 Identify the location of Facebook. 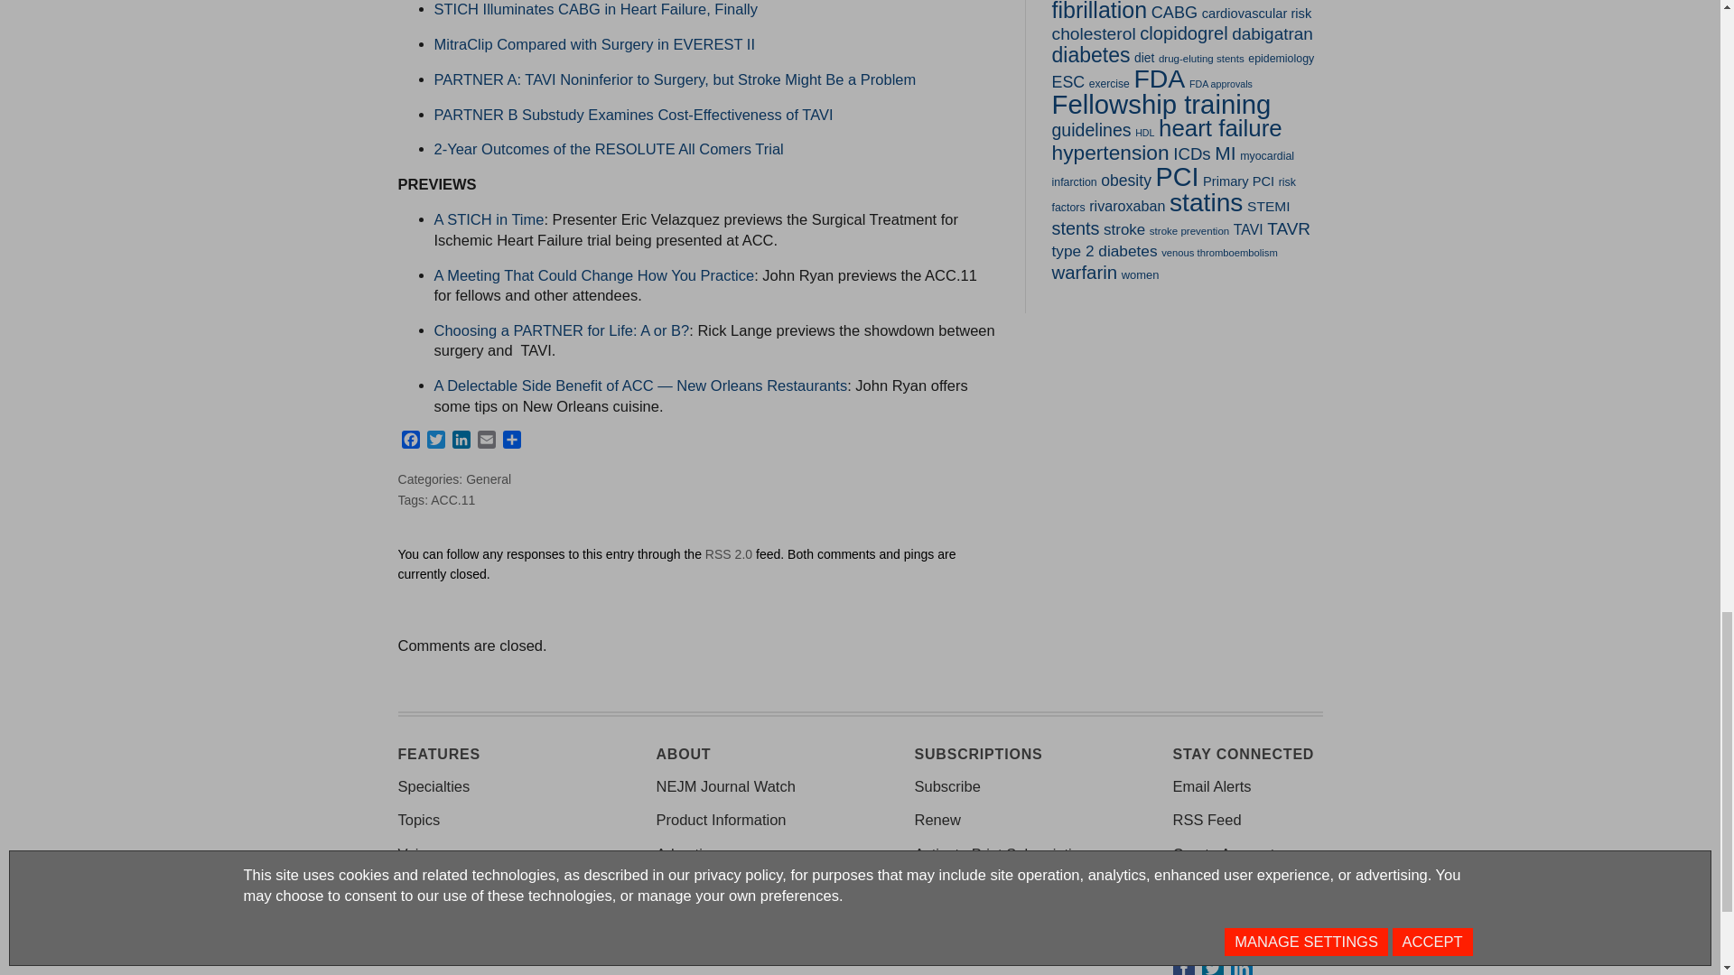
(410, 442).